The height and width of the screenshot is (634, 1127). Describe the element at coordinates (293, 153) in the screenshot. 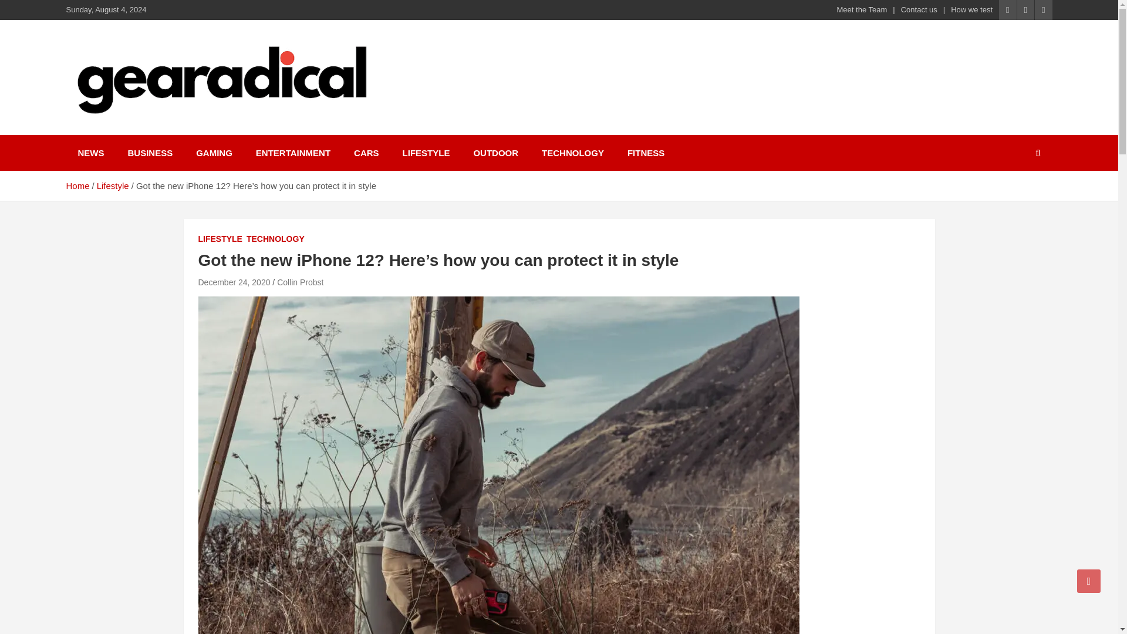

I see `ENTERTAINMENT` at that location.